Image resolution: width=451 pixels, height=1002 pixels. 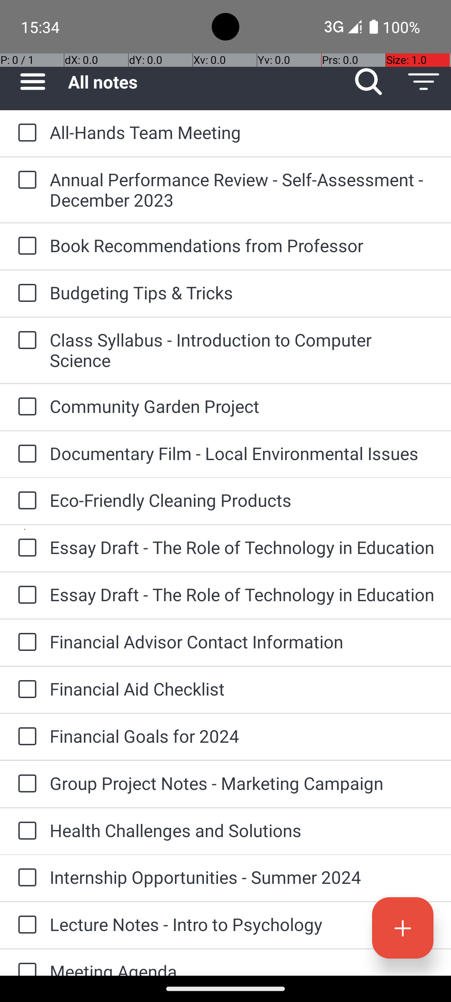 What do you see at coordinates (242, 350) in the screenshot?
I see `Class Syllabus - Introduction to Computer Science` at bounding box center [242, 350].